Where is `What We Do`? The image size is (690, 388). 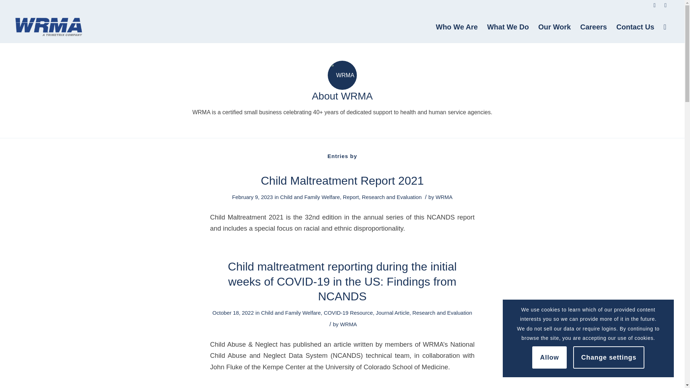
What We Do is located at coordinates (508, 27).